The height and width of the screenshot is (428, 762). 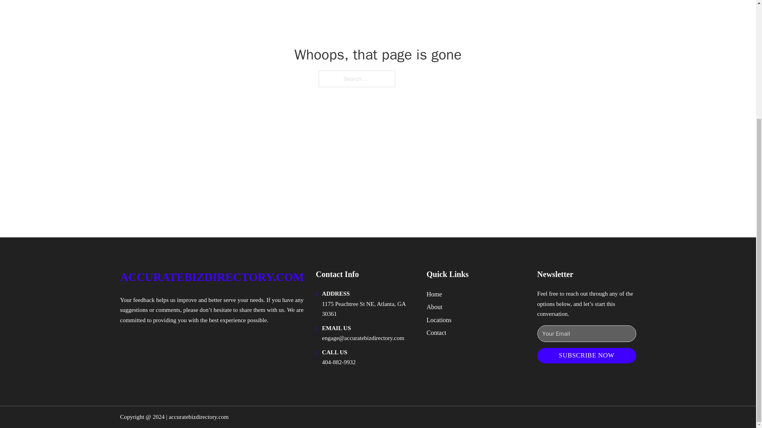 I want to click on Home, so click(x=434, y=294).